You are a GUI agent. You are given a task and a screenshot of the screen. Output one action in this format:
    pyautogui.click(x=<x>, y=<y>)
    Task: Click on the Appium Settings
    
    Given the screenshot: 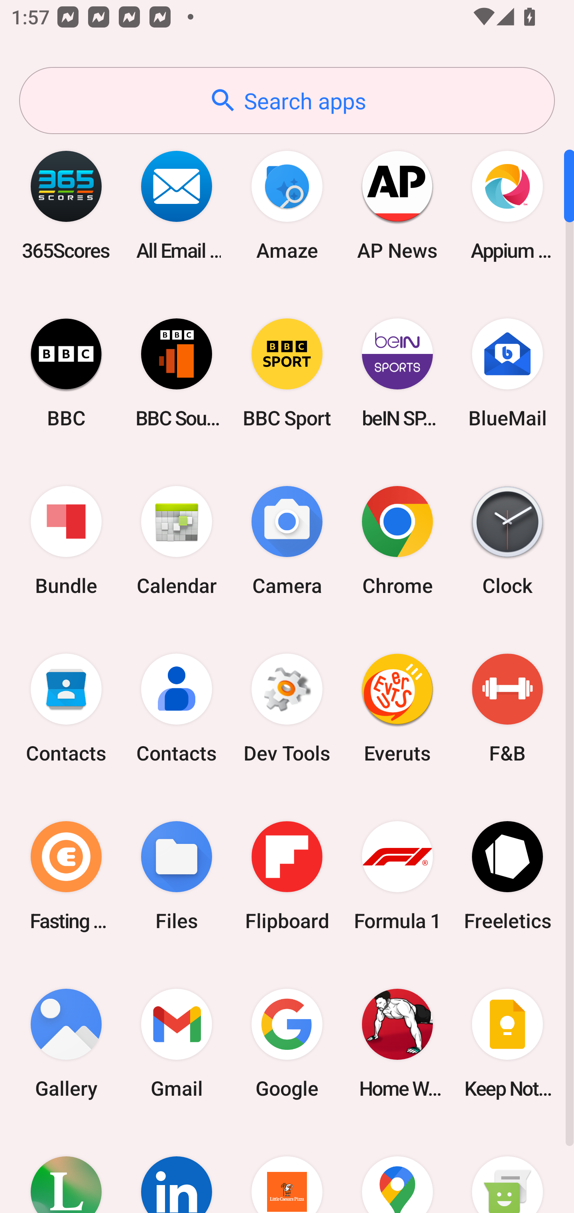 What is the action you would take?
    pyautogui.click(x=507, y=205)
    